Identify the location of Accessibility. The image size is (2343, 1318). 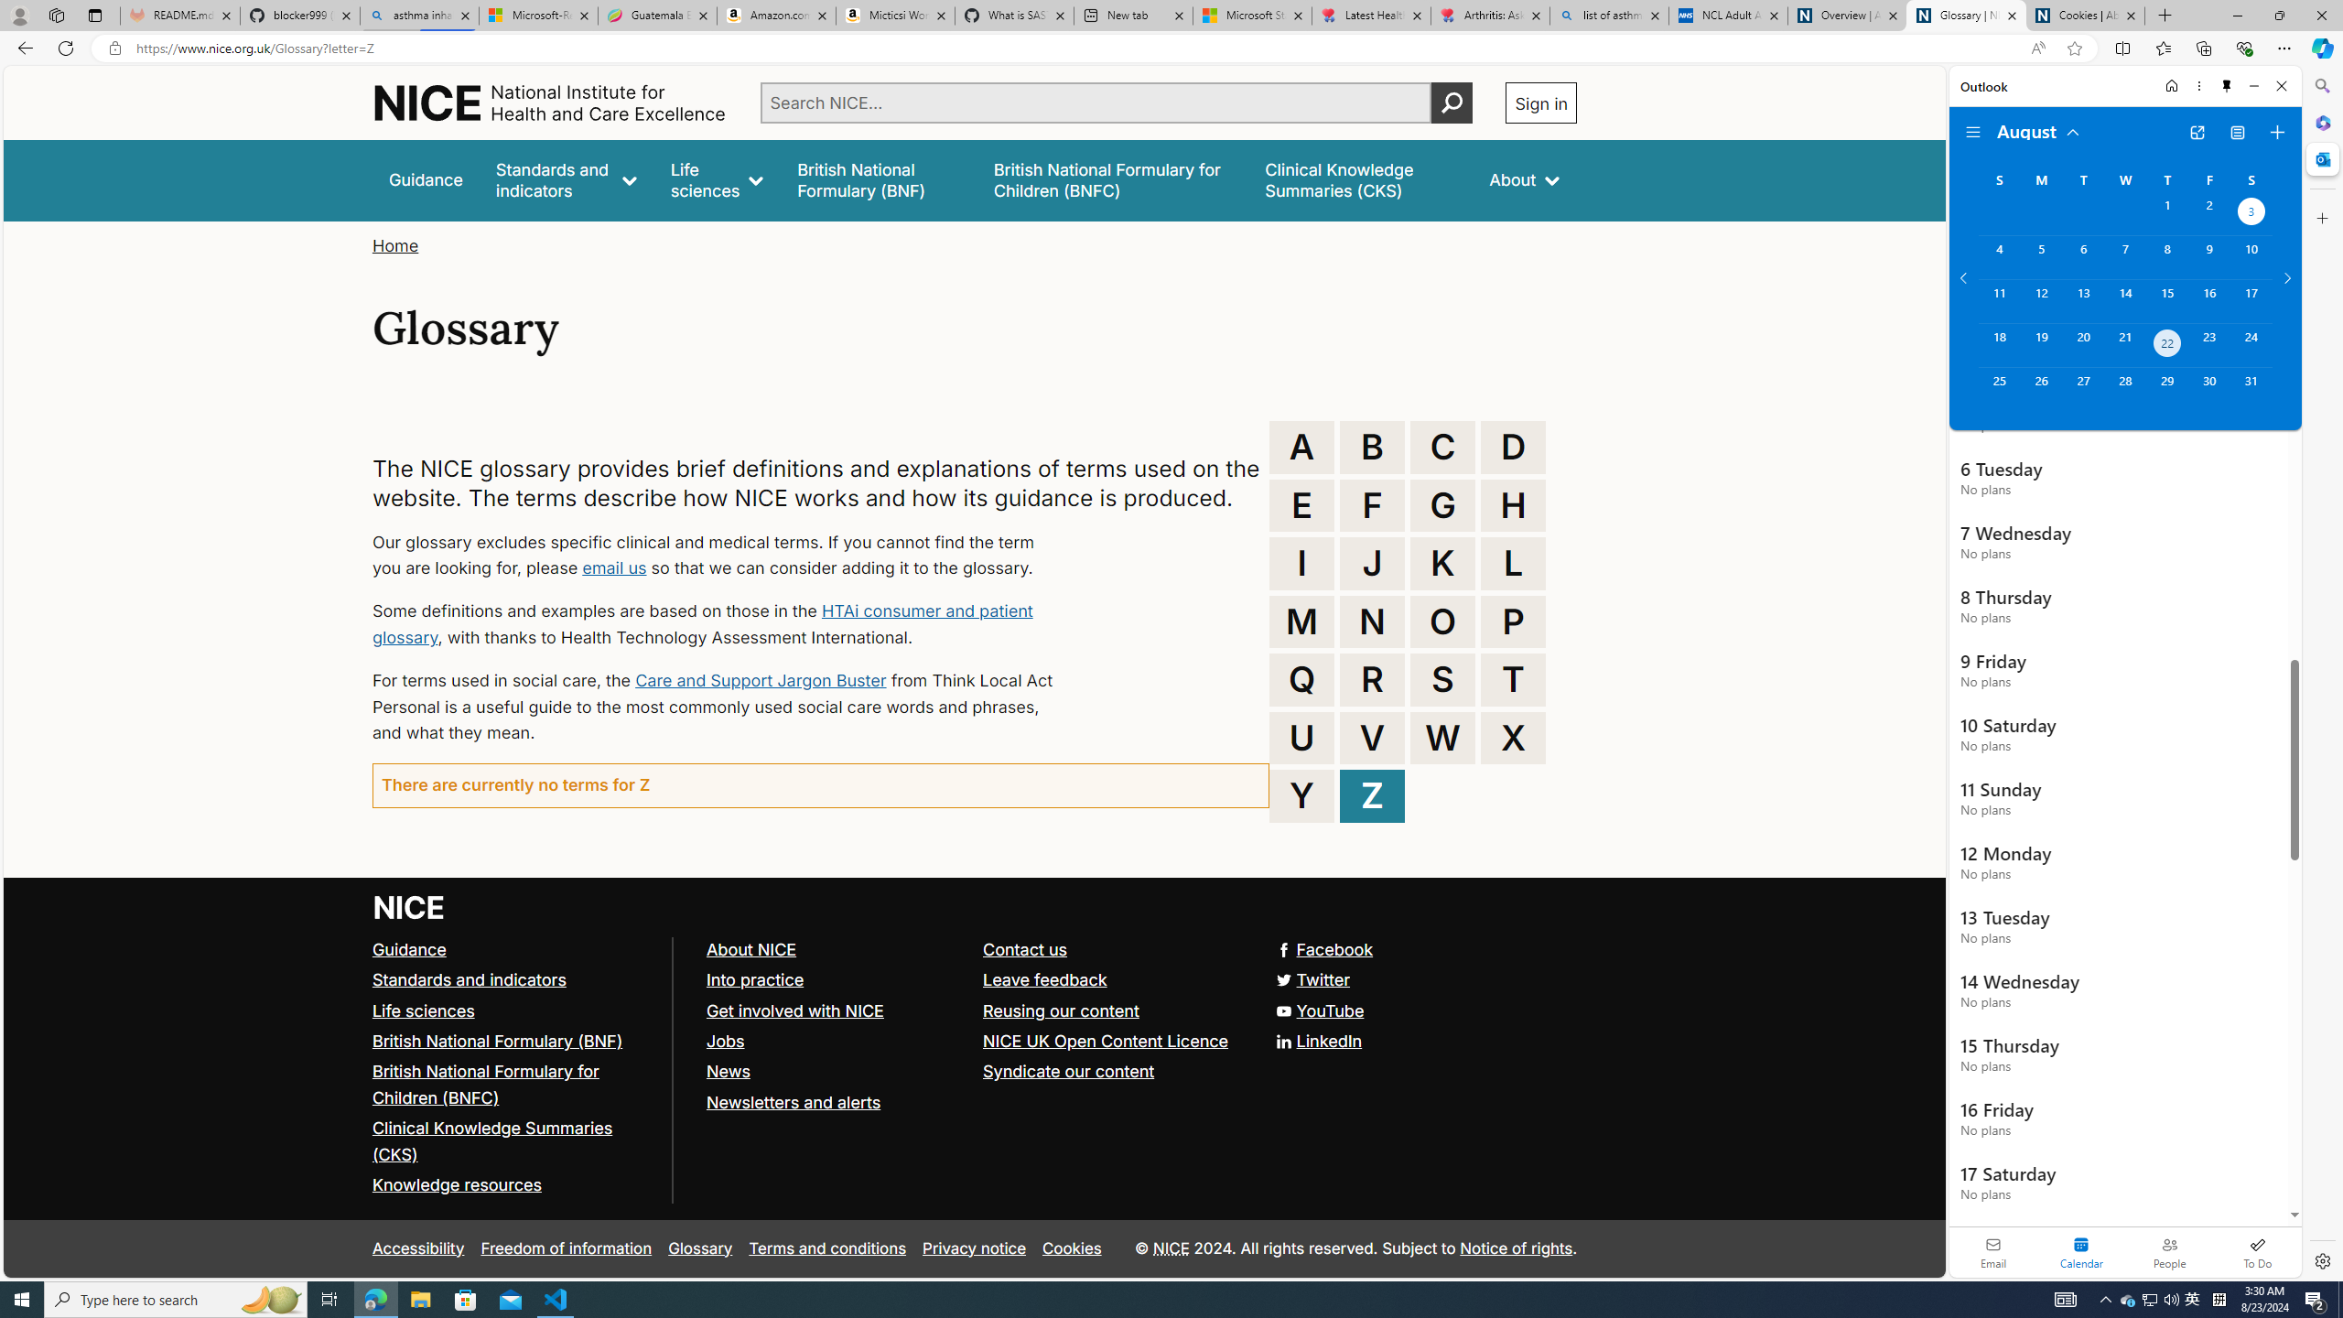
(417, 1248).